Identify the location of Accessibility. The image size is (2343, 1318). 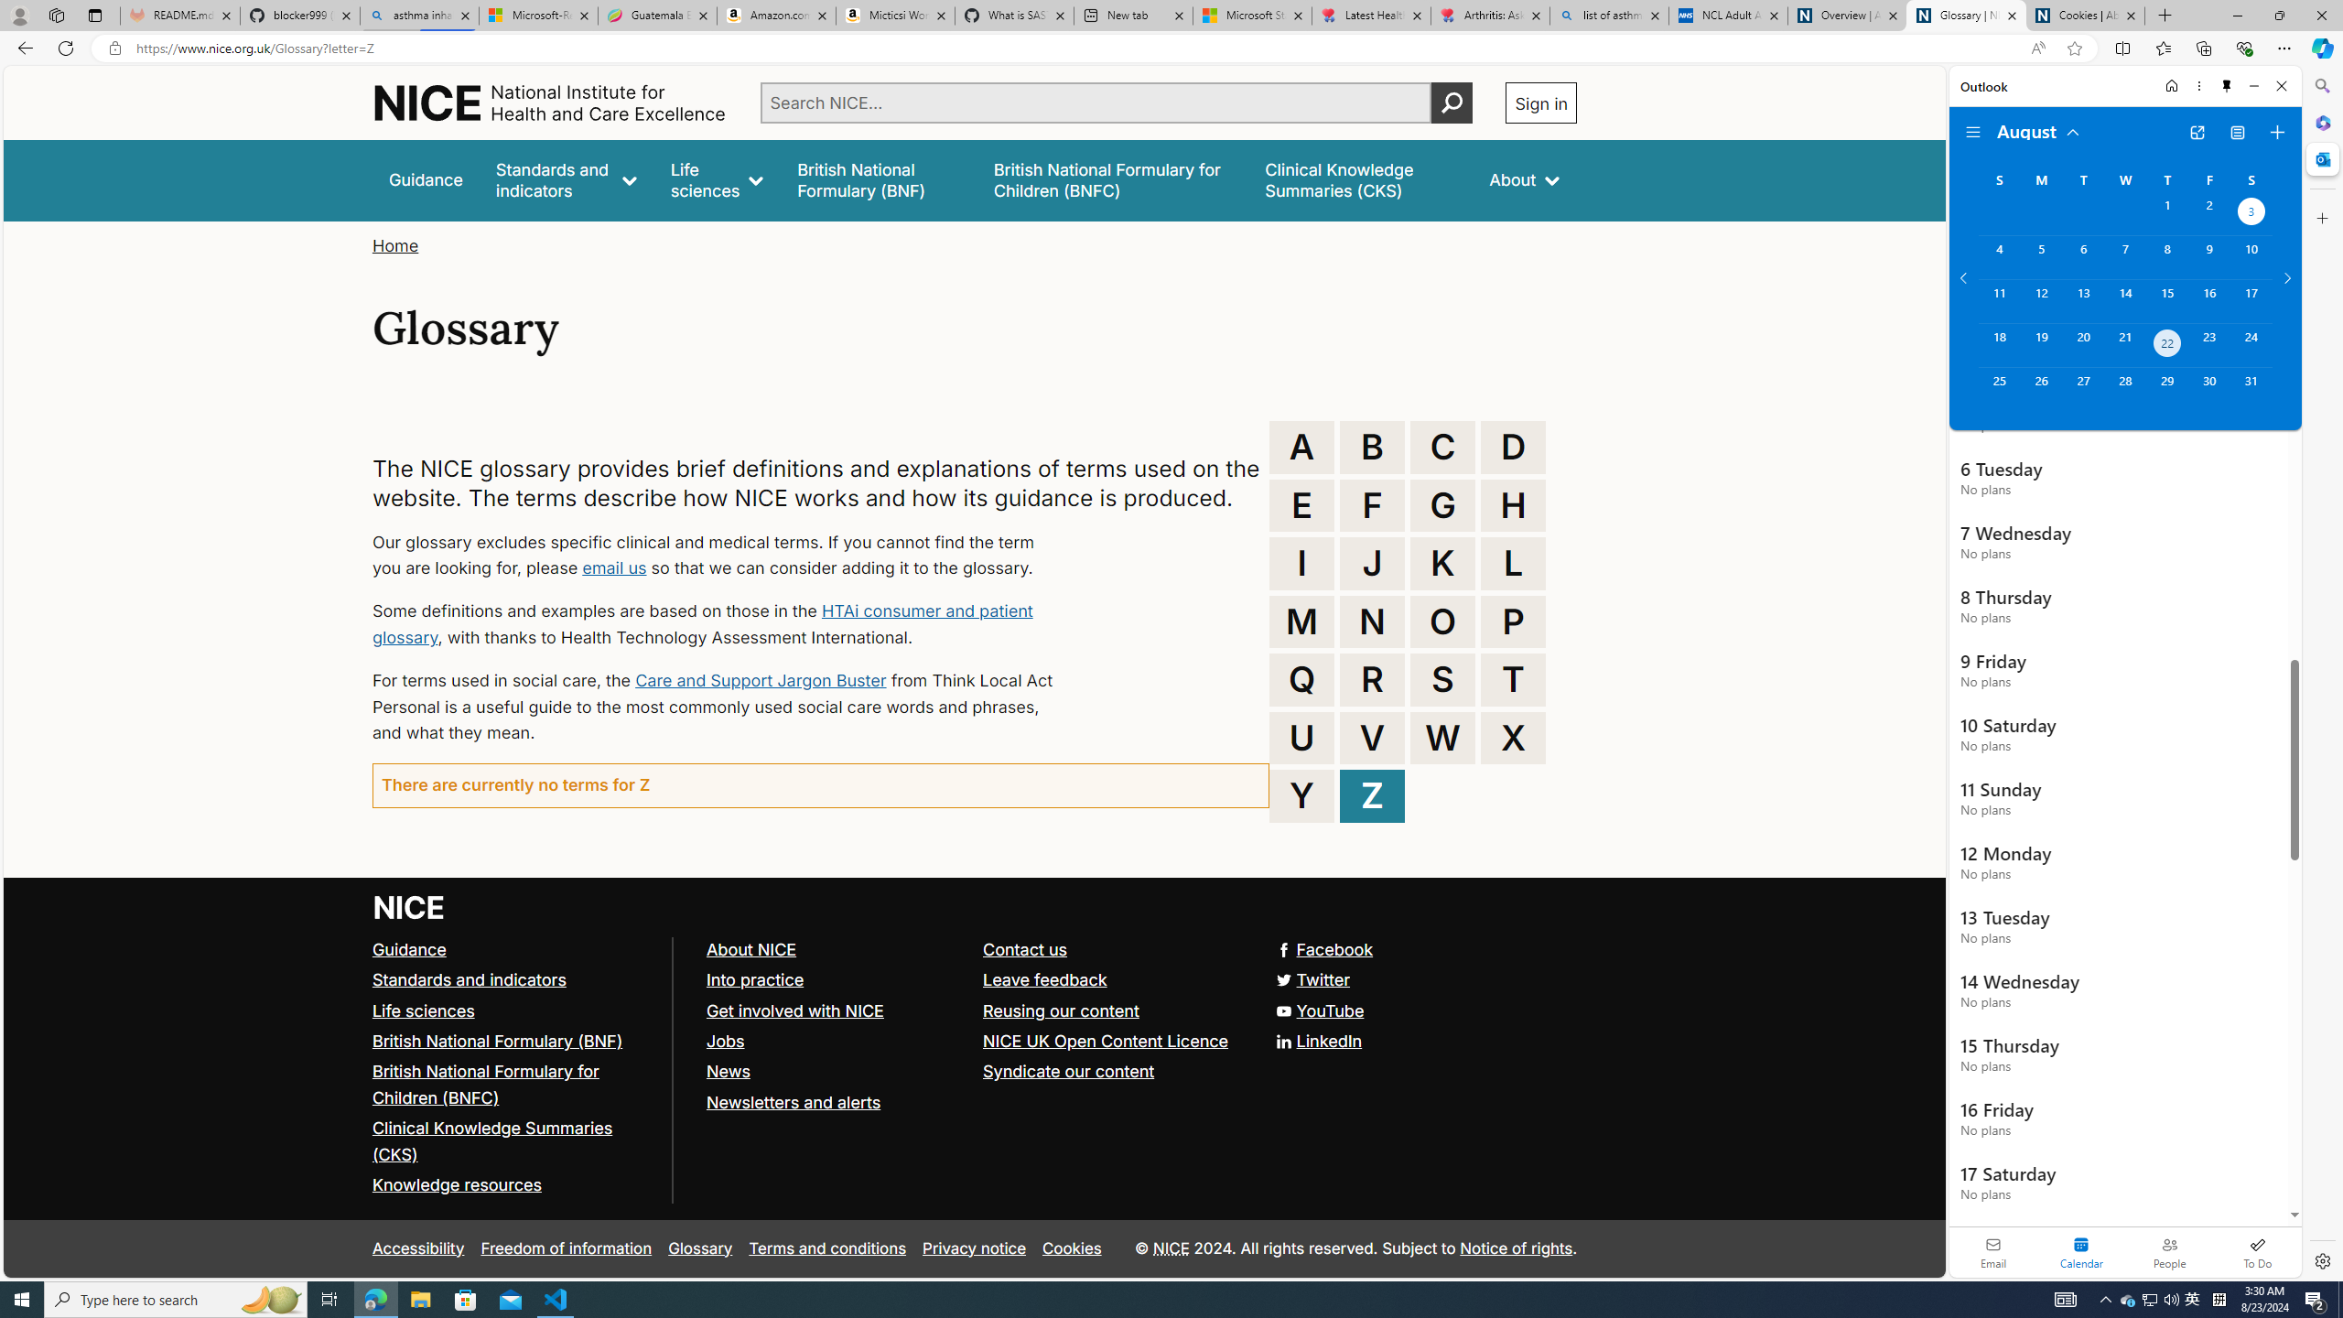
(417, 1248).